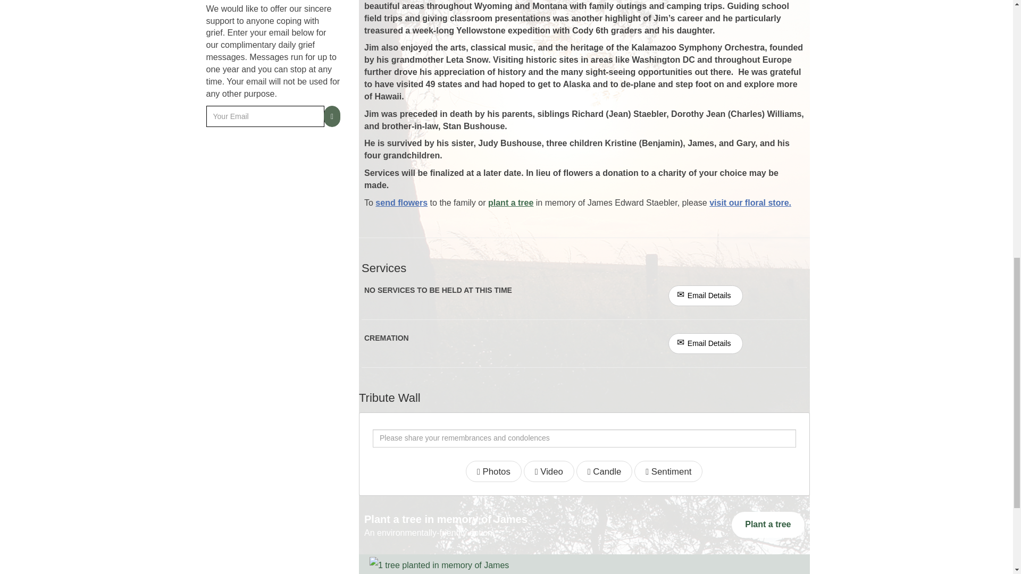 The width and height of the screenshot is (1021, 574). What do you see at coordinates (706, 343) in the screenshot?
I see `Email Details` at bounding box center [706, 343].